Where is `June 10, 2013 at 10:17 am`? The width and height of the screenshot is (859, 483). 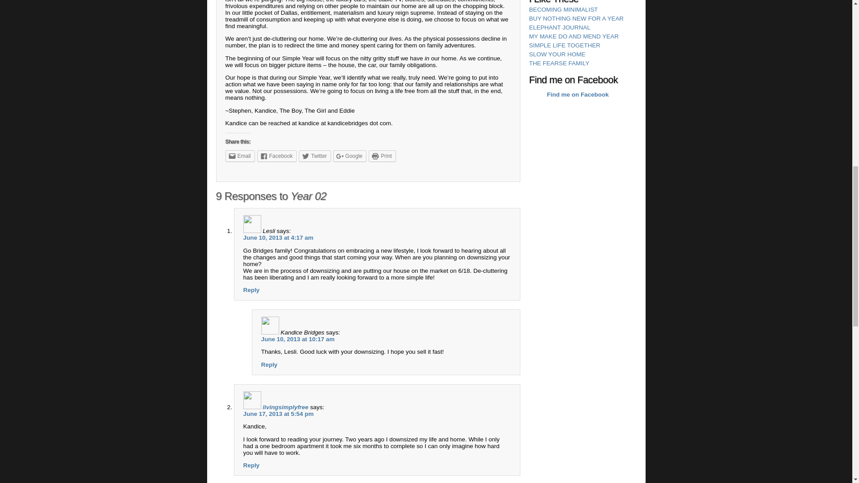 June 10, 2013 at 10:17 am is located at coordinates (298, 339).